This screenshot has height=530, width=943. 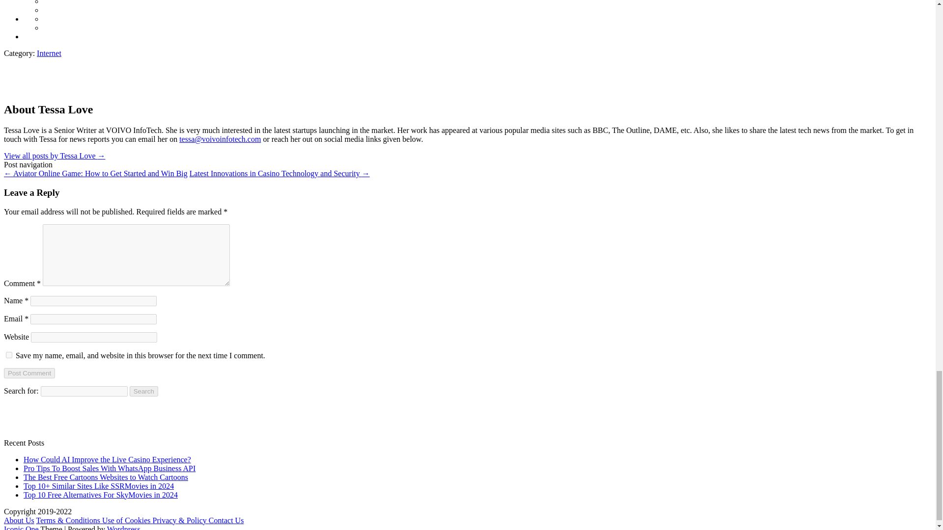 What do you see at coordinates (19, 520) in the screenshot?
I see `About Us` at bounding box center [19, 520].